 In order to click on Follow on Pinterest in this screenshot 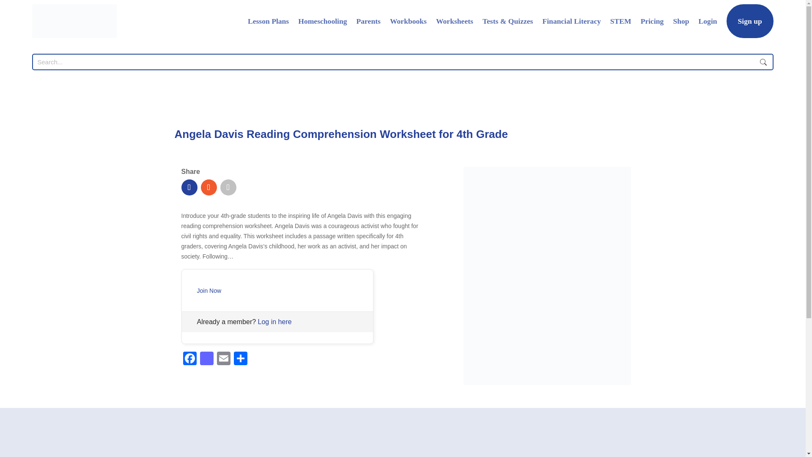, I will do `click(228, 187)`.